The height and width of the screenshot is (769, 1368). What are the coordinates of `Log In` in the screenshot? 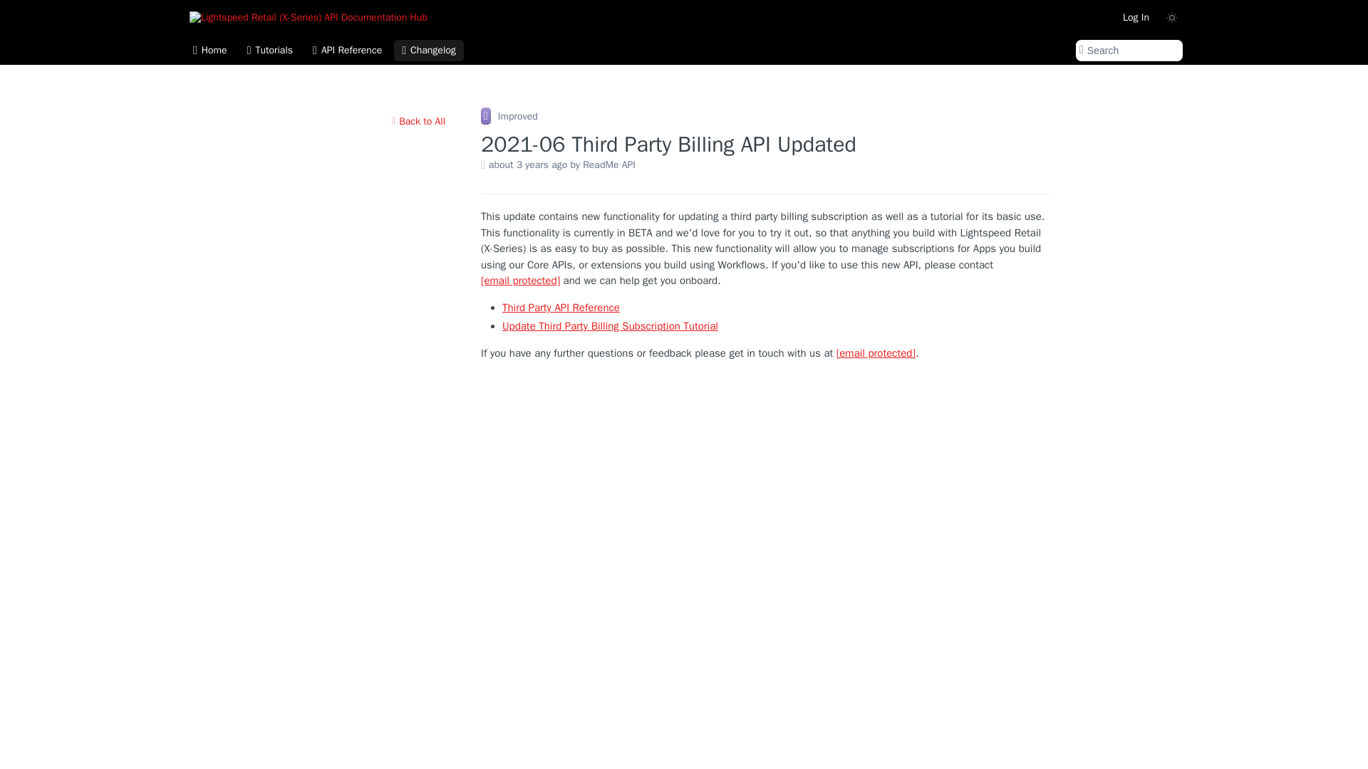 It's located at (1136, 17).